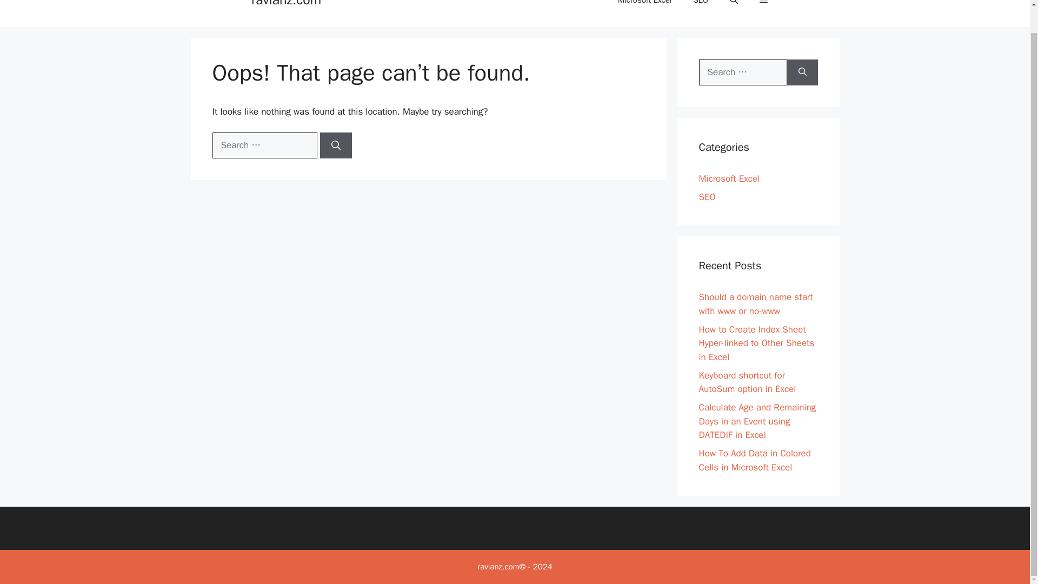 The height and width of the screenshot is (584, 1038). Describe the element at coordinates (701, 8) in the screenshot. I see `SEO` at that location.